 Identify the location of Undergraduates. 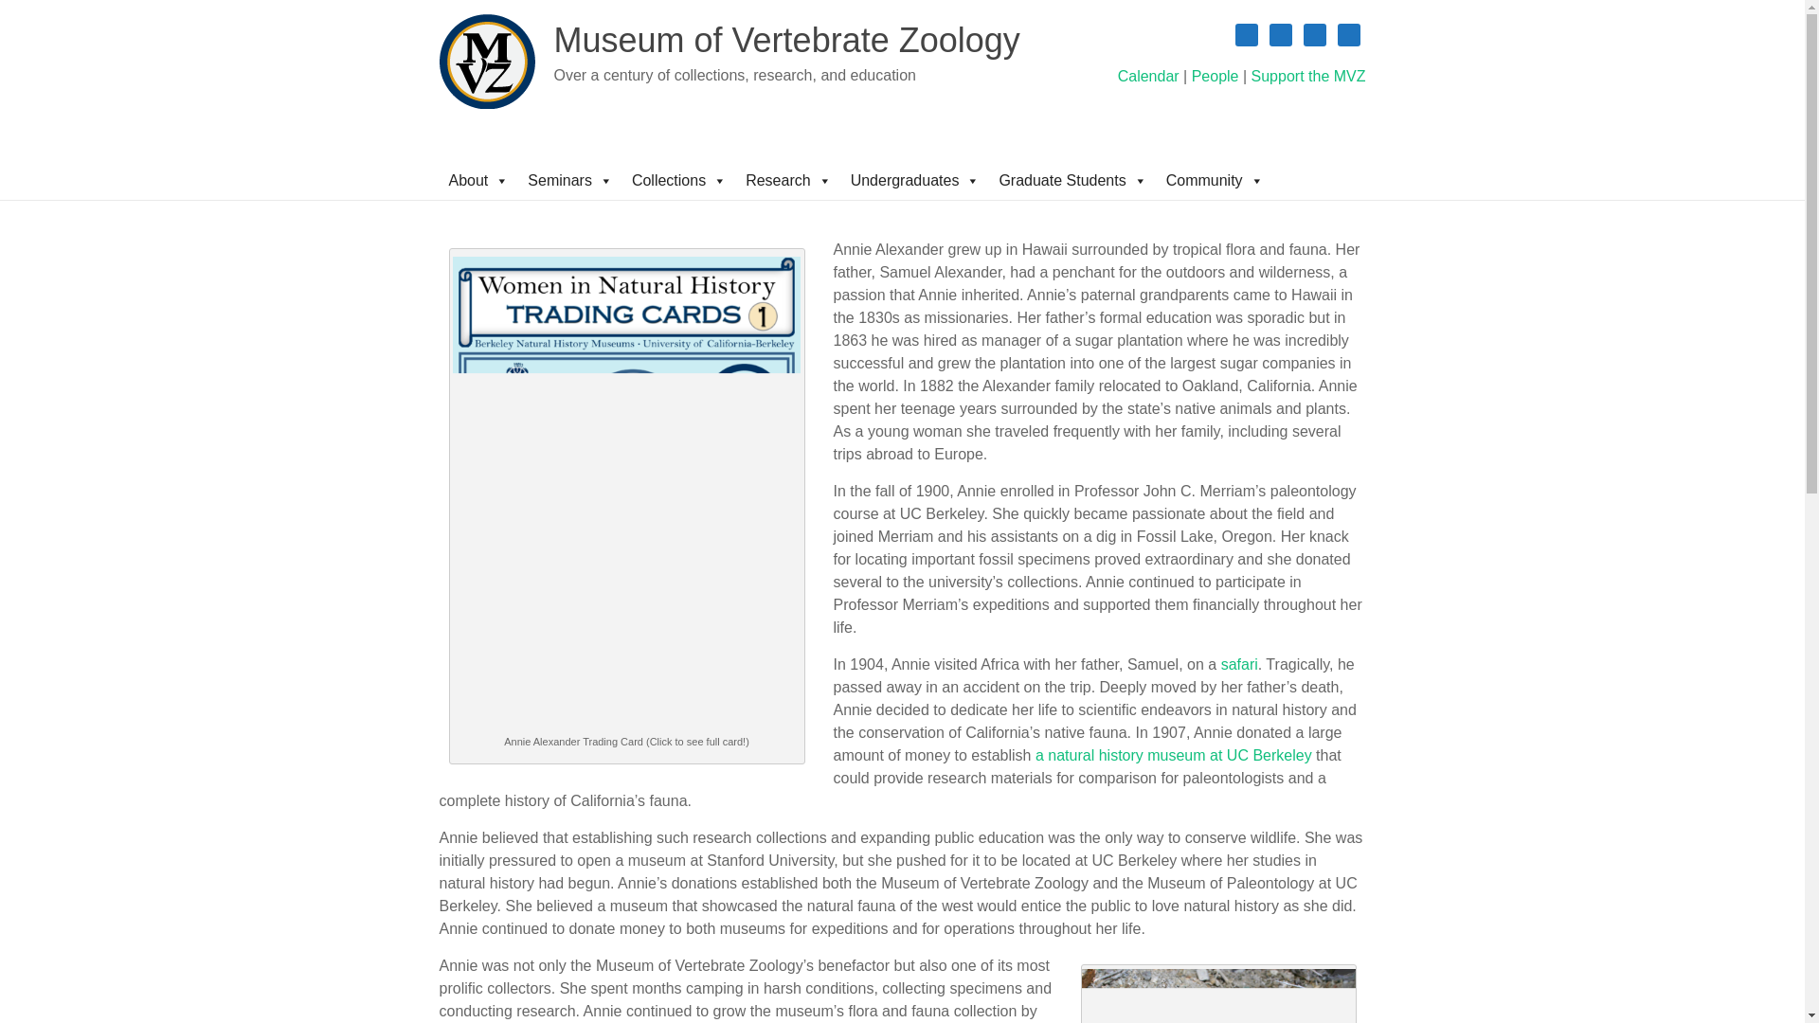
(915, 180).